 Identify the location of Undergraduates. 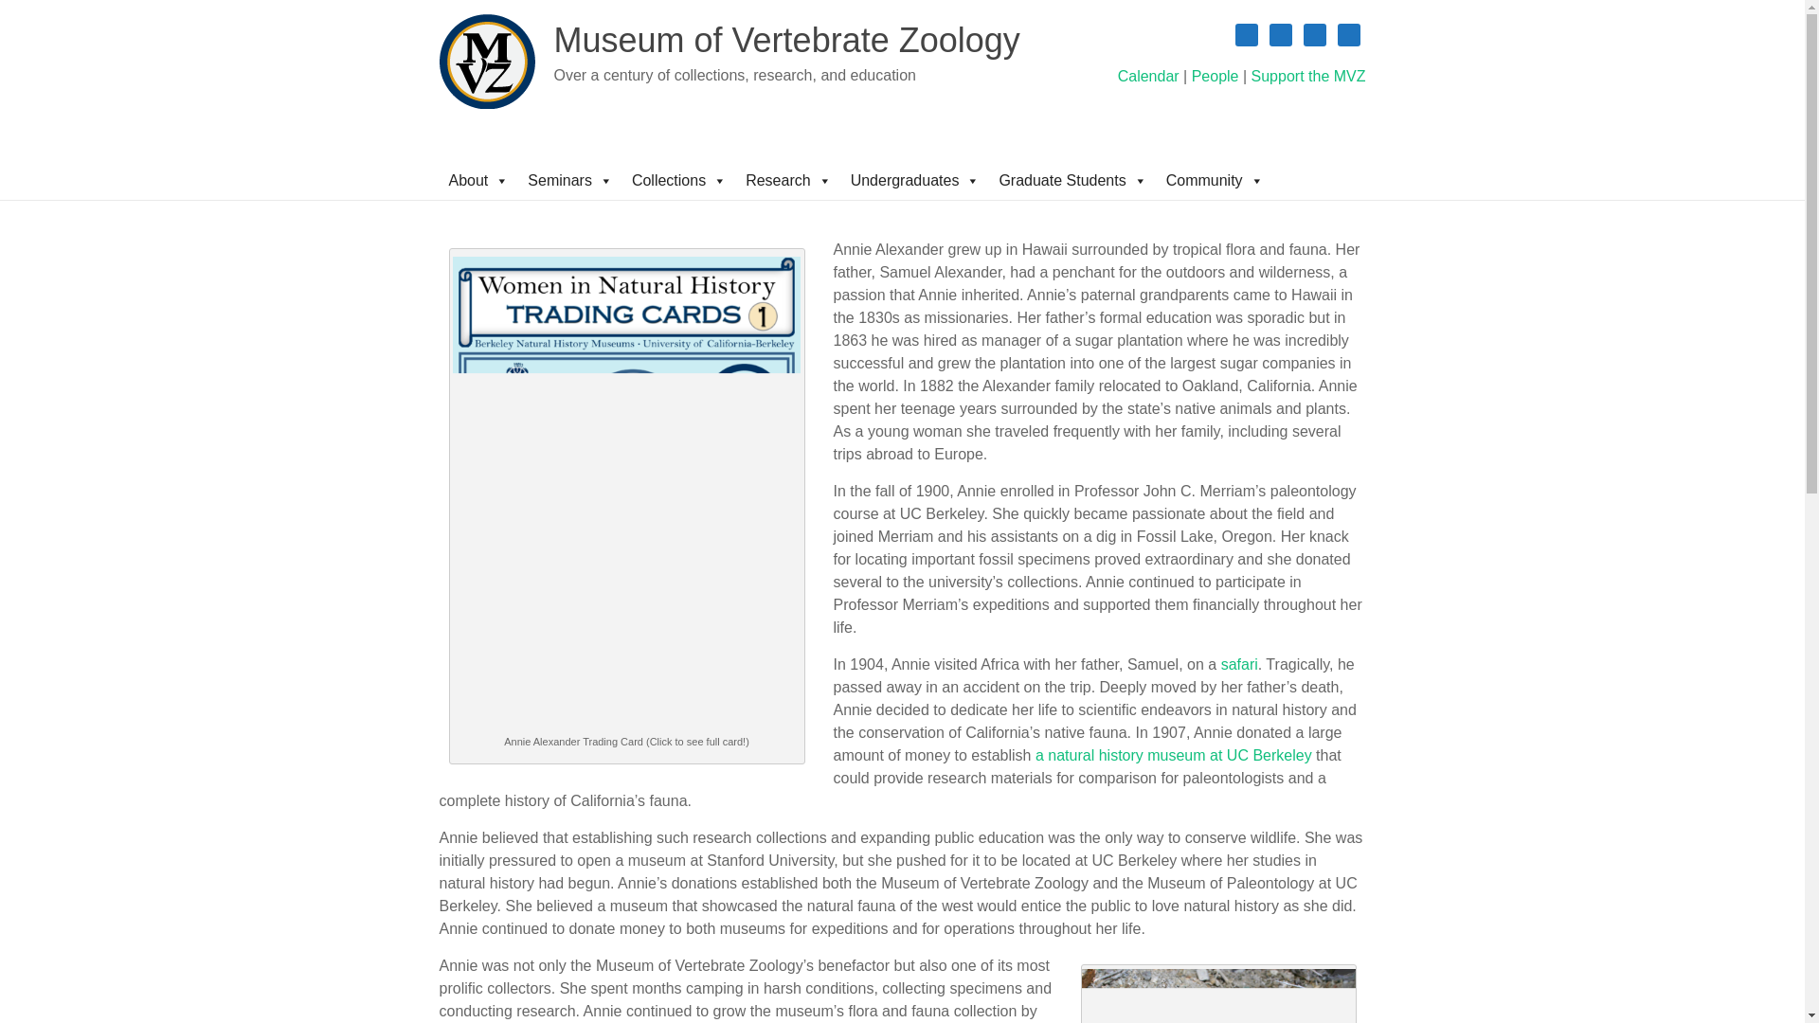
(915, 180).